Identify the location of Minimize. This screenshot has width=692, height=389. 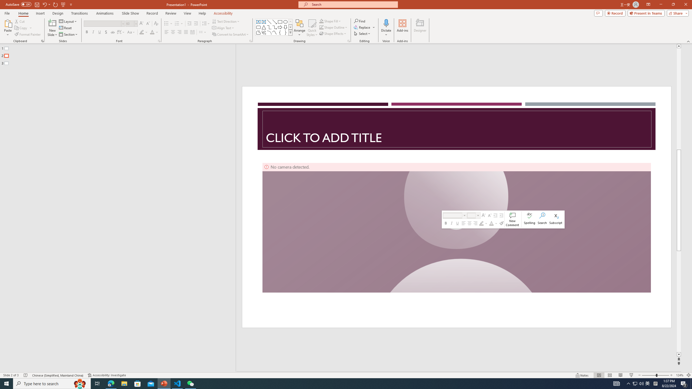
(661, 5).